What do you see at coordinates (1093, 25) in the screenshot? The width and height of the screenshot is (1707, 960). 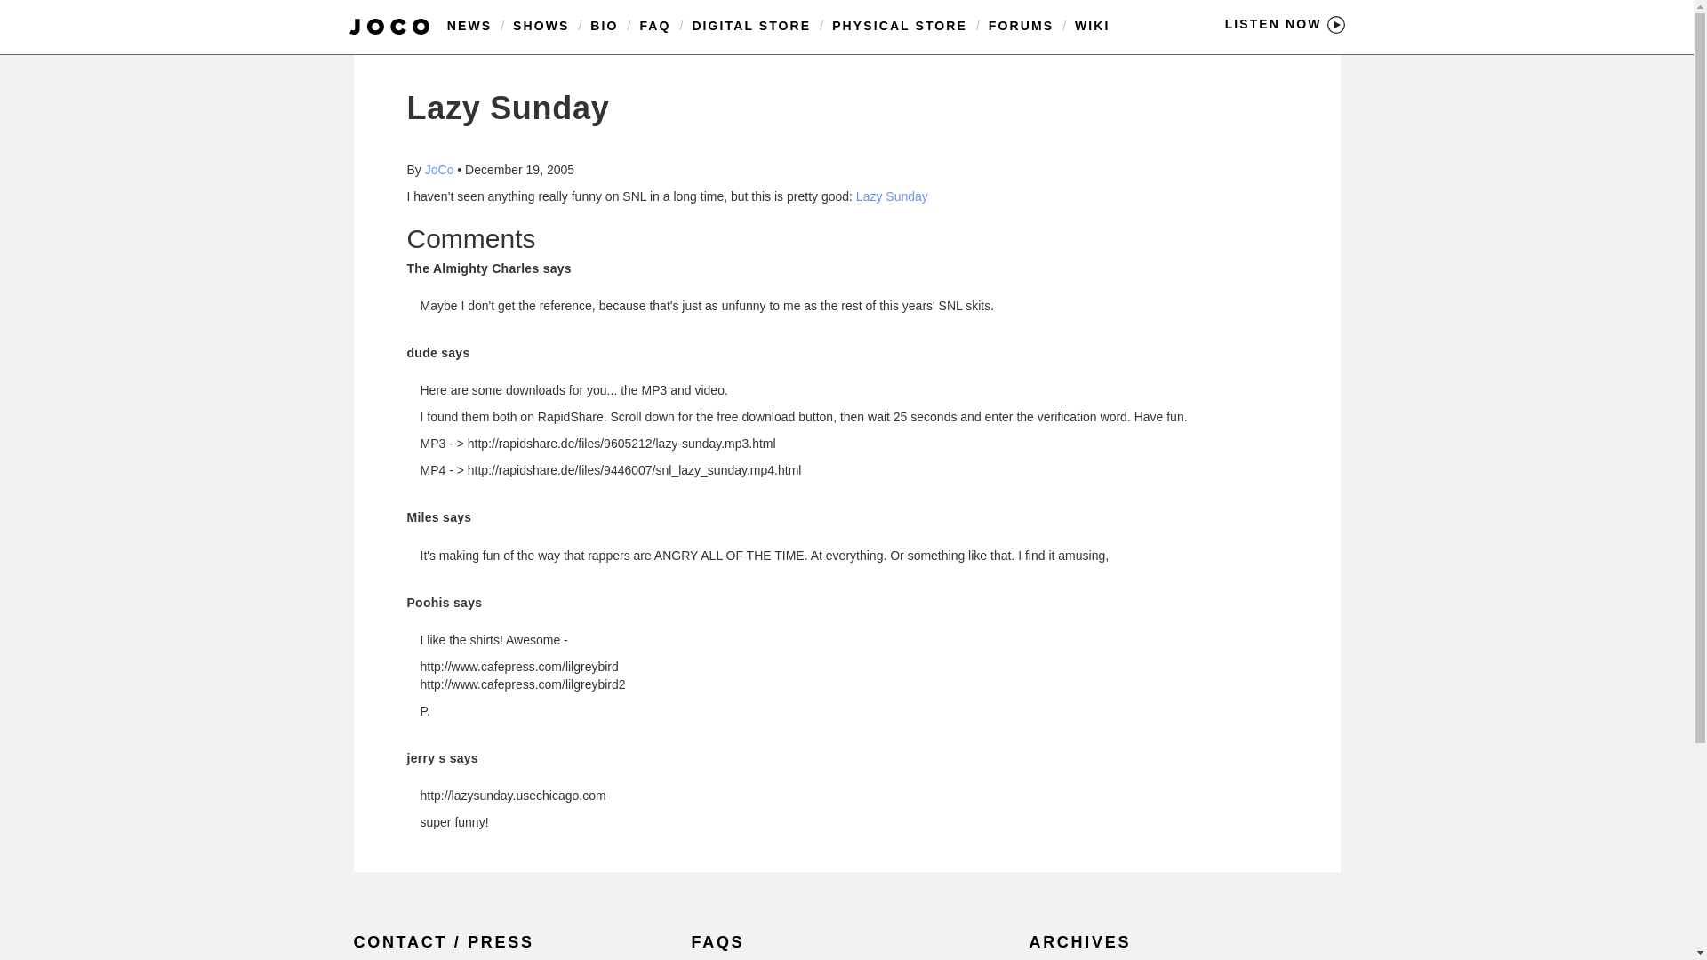 I see `WIKI` at bounding box center [1093, 25].